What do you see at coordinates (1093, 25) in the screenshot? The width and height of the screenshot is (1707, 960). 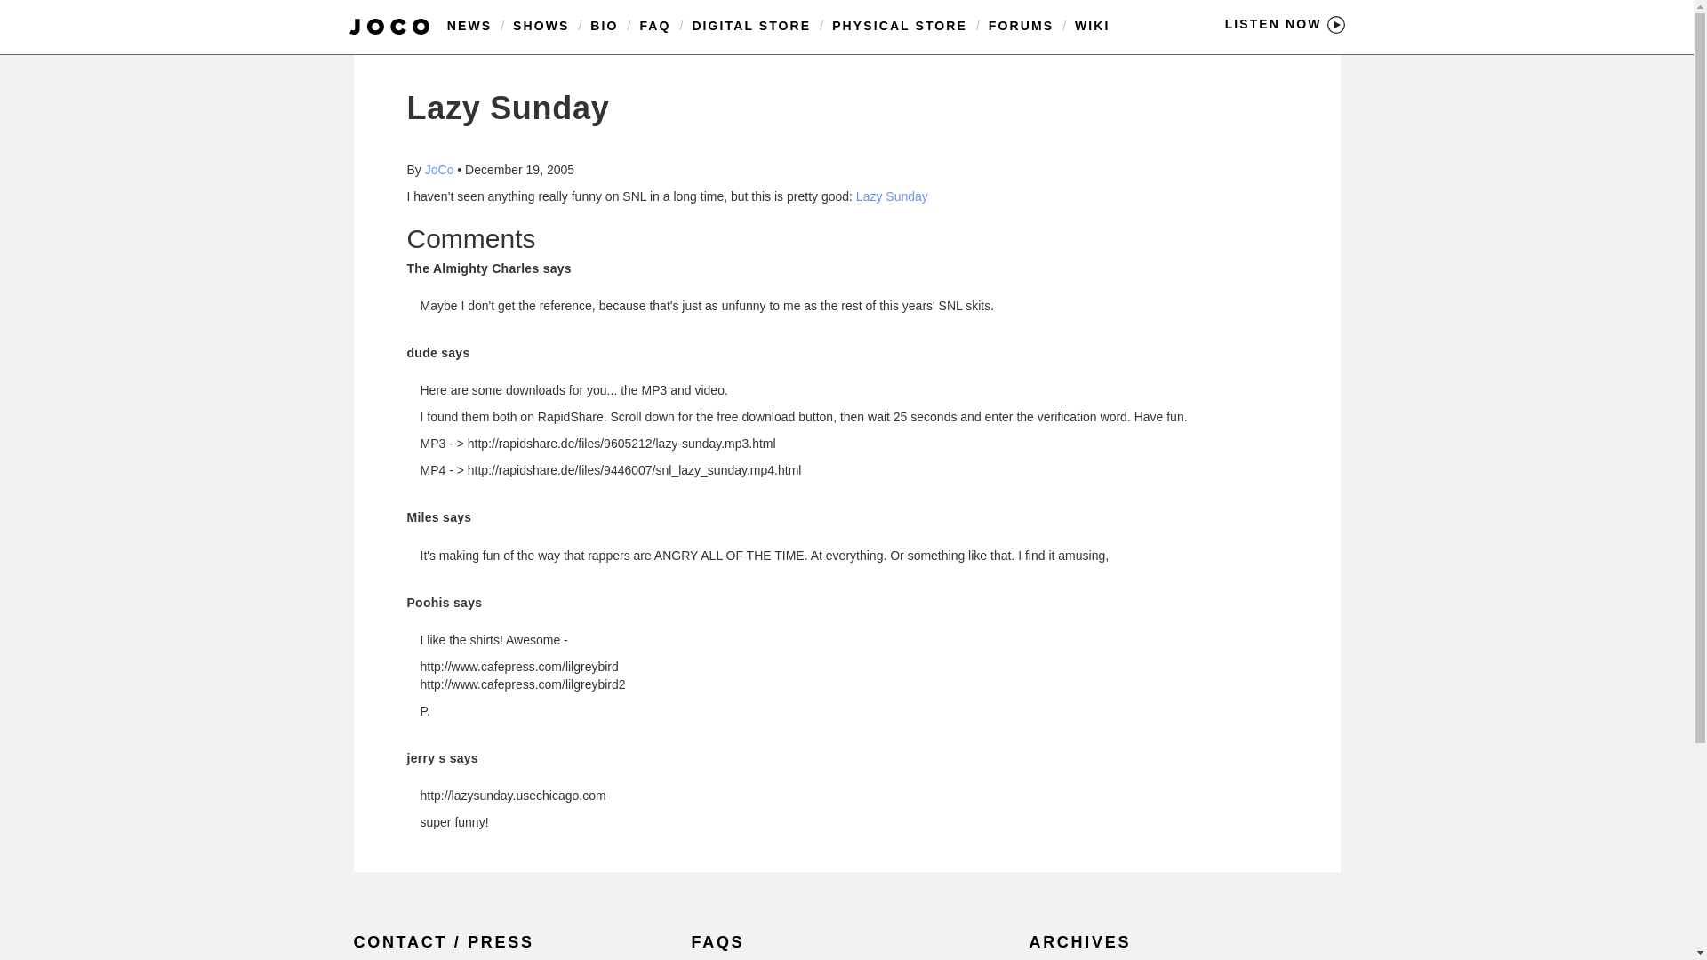 I see `WIKI` at bounding box center [1093, 25].